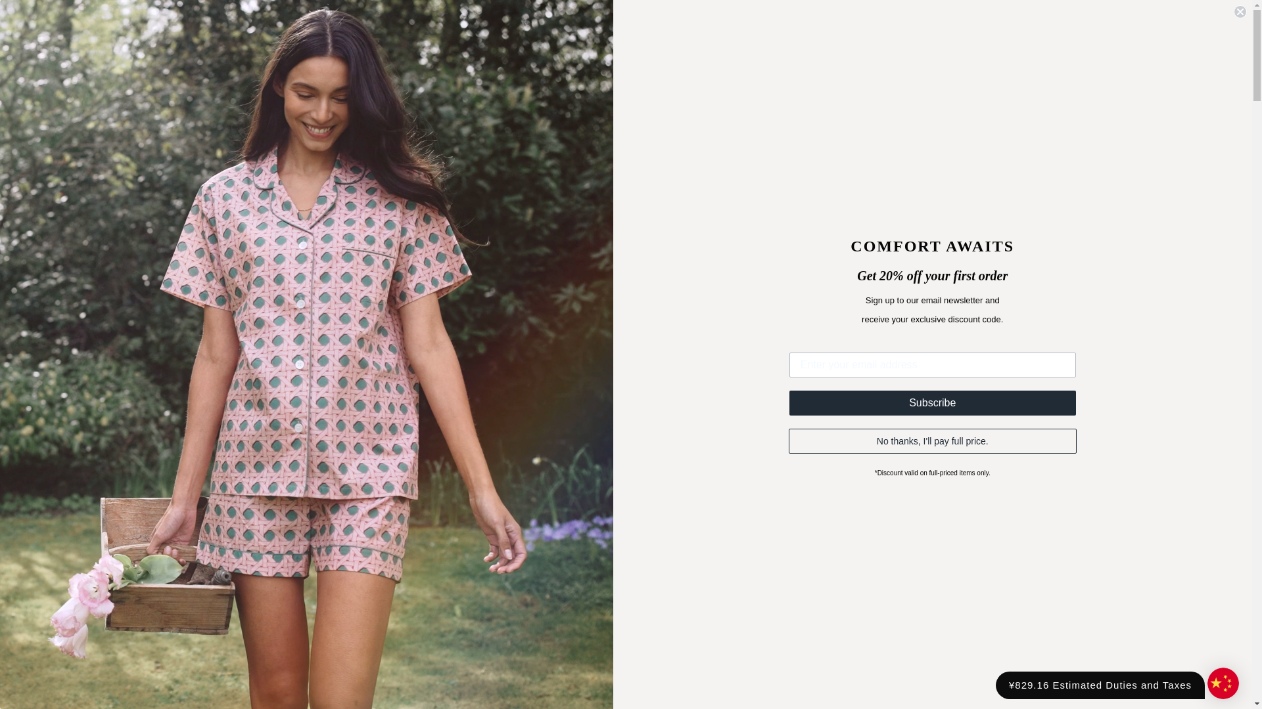  Describe the element at coordinates (88, 13) in the screenshot. I see `Instagram` at that location.